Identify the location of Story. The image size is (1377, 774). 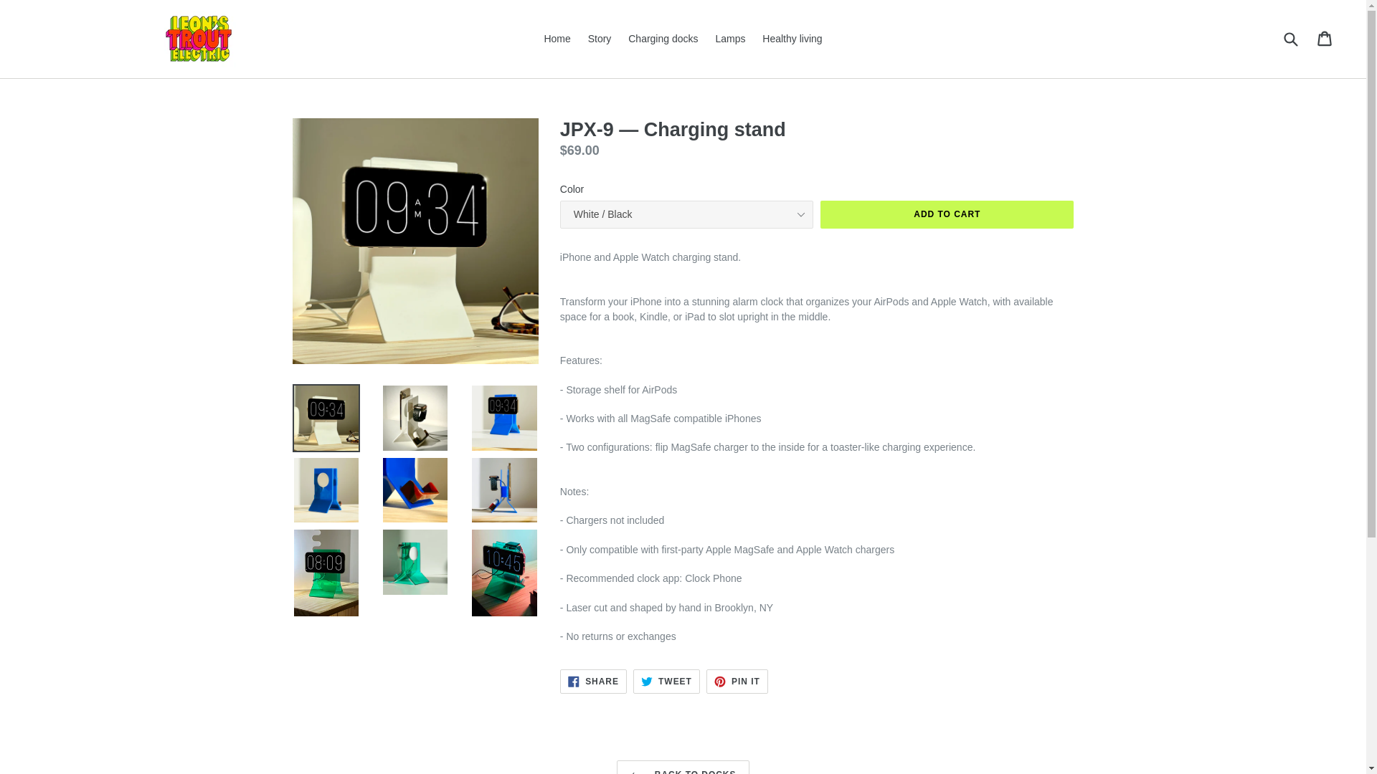
(737, 681).